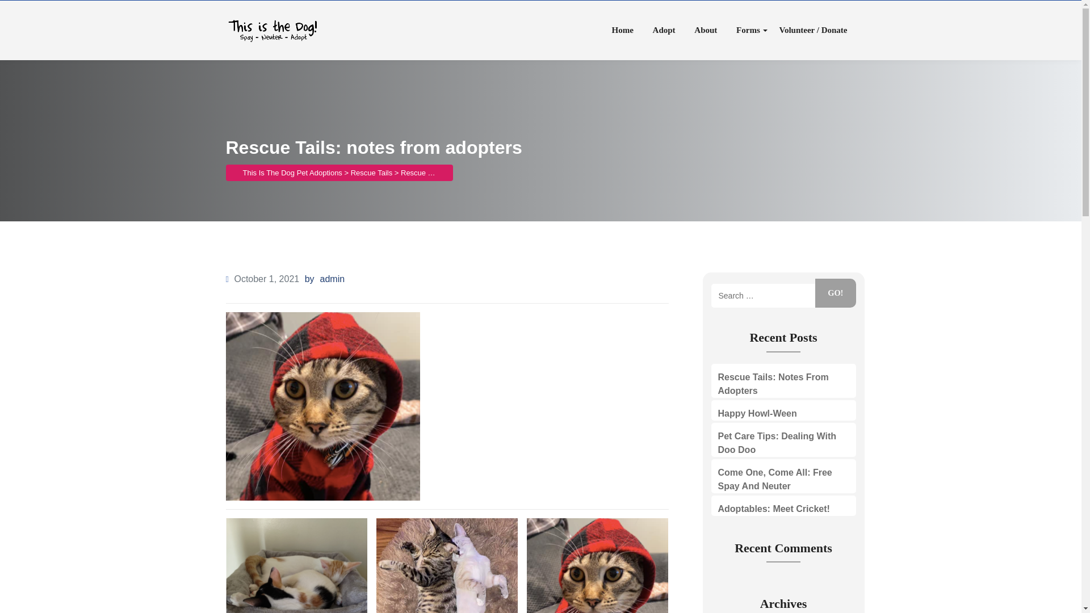 The height and width of the screenshot is (613, 1090). I want to click on Home, so click(622, 30).